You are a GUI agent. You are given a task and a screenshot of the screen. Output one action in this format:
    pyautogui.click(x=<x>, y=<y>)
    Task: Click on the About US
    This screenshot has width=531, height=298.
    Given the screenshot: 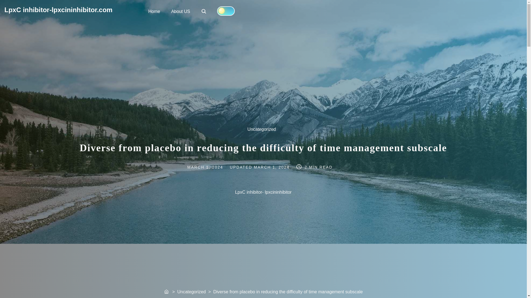 What is the action you would take?
    pyautogui.click(x=180, y=11)
    